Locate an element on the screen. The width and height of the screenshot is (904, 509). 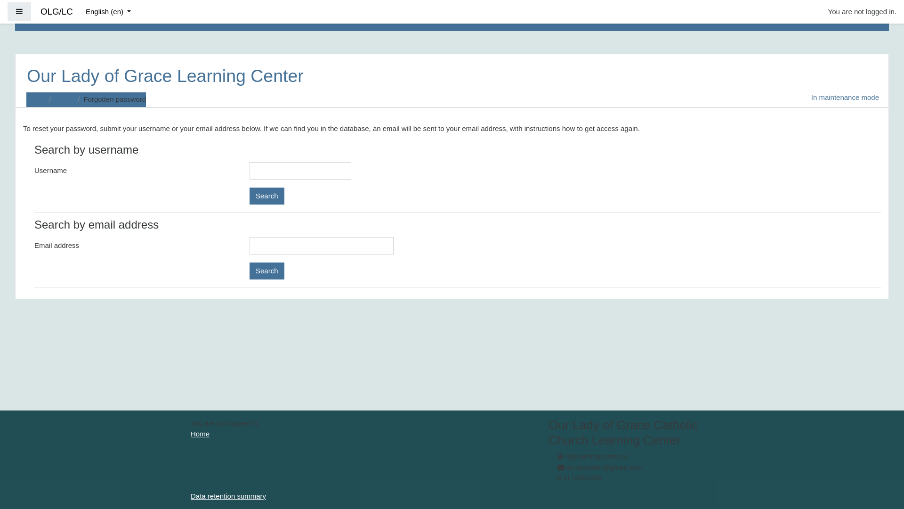
Side panel is located at coordinates (19, 12).